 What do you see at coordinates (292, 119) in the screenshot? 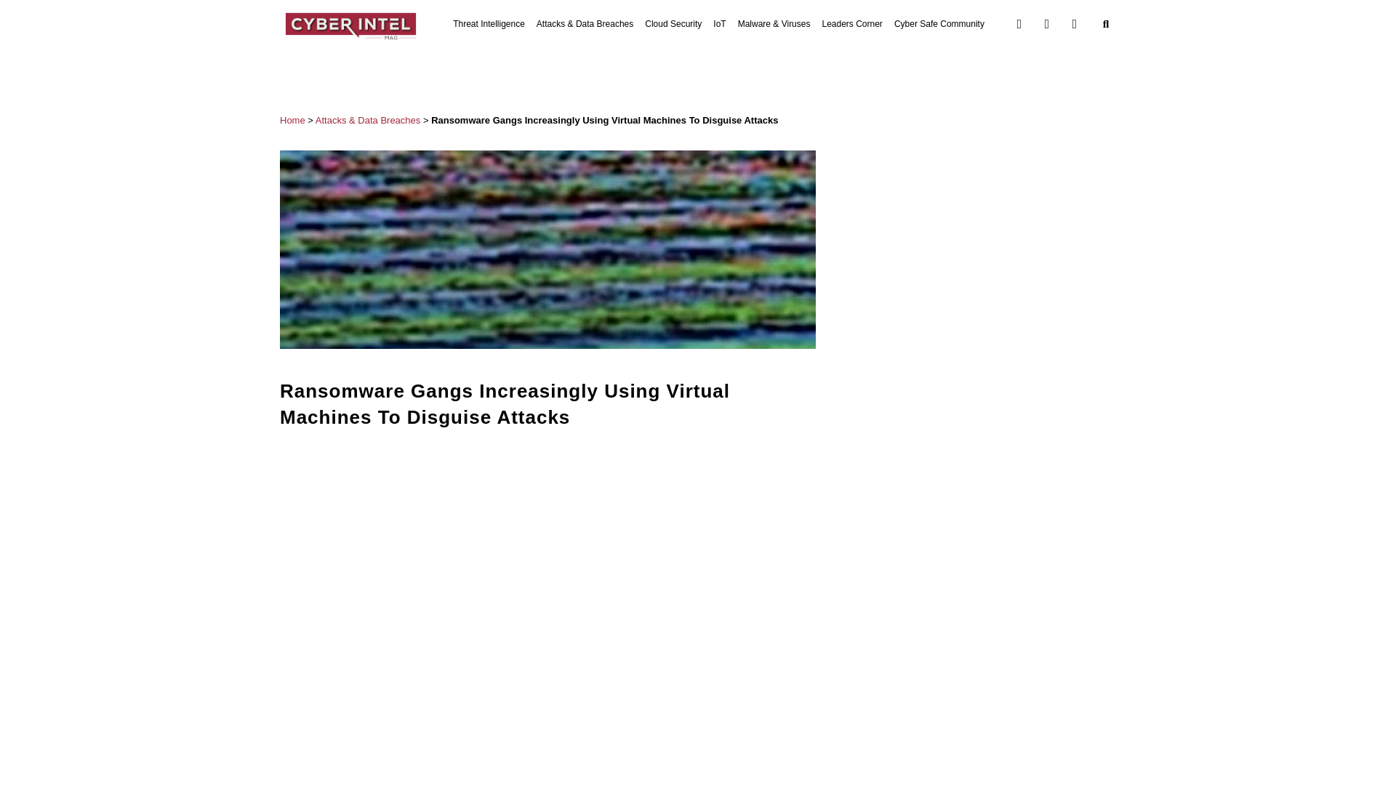
I see `Home` at bounding box center [292, 119].